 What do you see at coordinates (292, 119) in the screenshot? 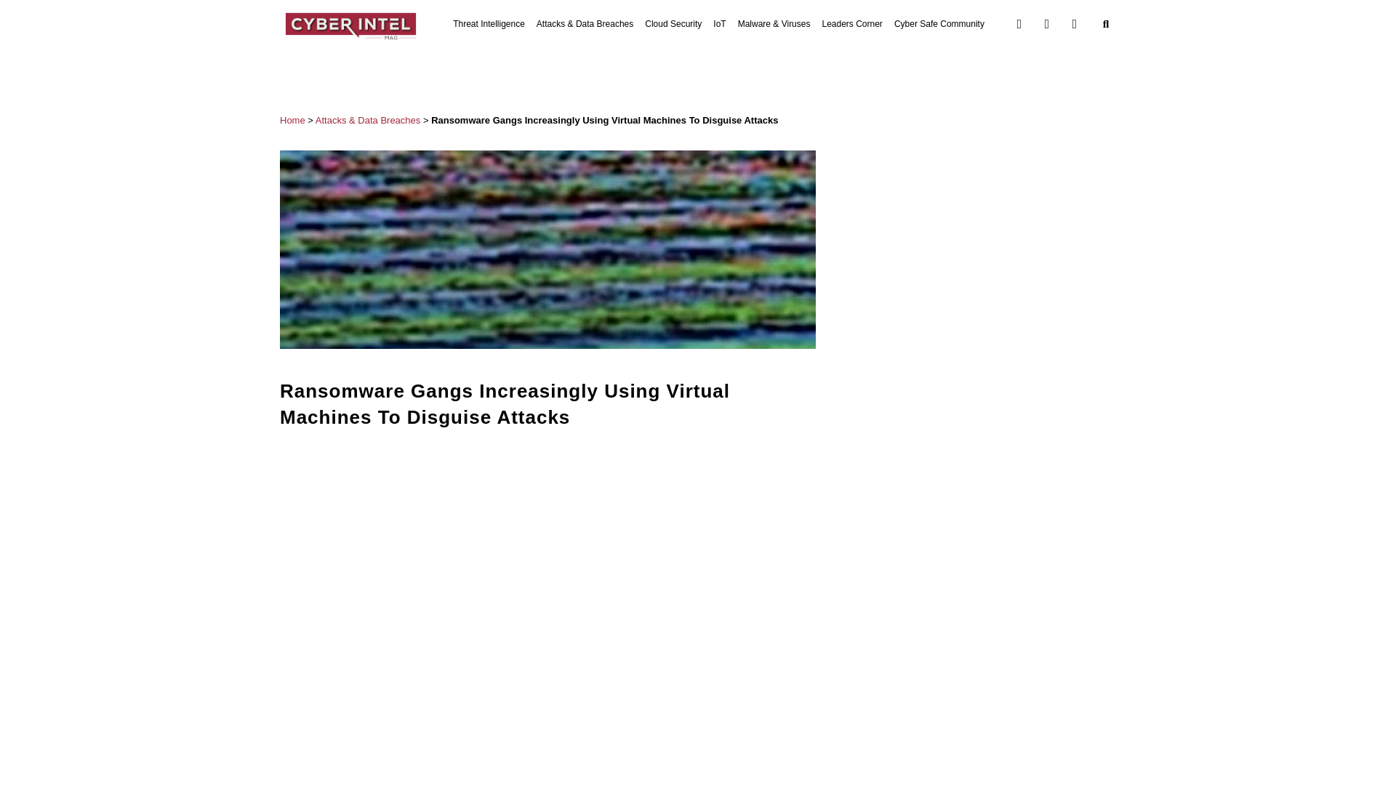
I see `Home` at bounding box center [292, 119].